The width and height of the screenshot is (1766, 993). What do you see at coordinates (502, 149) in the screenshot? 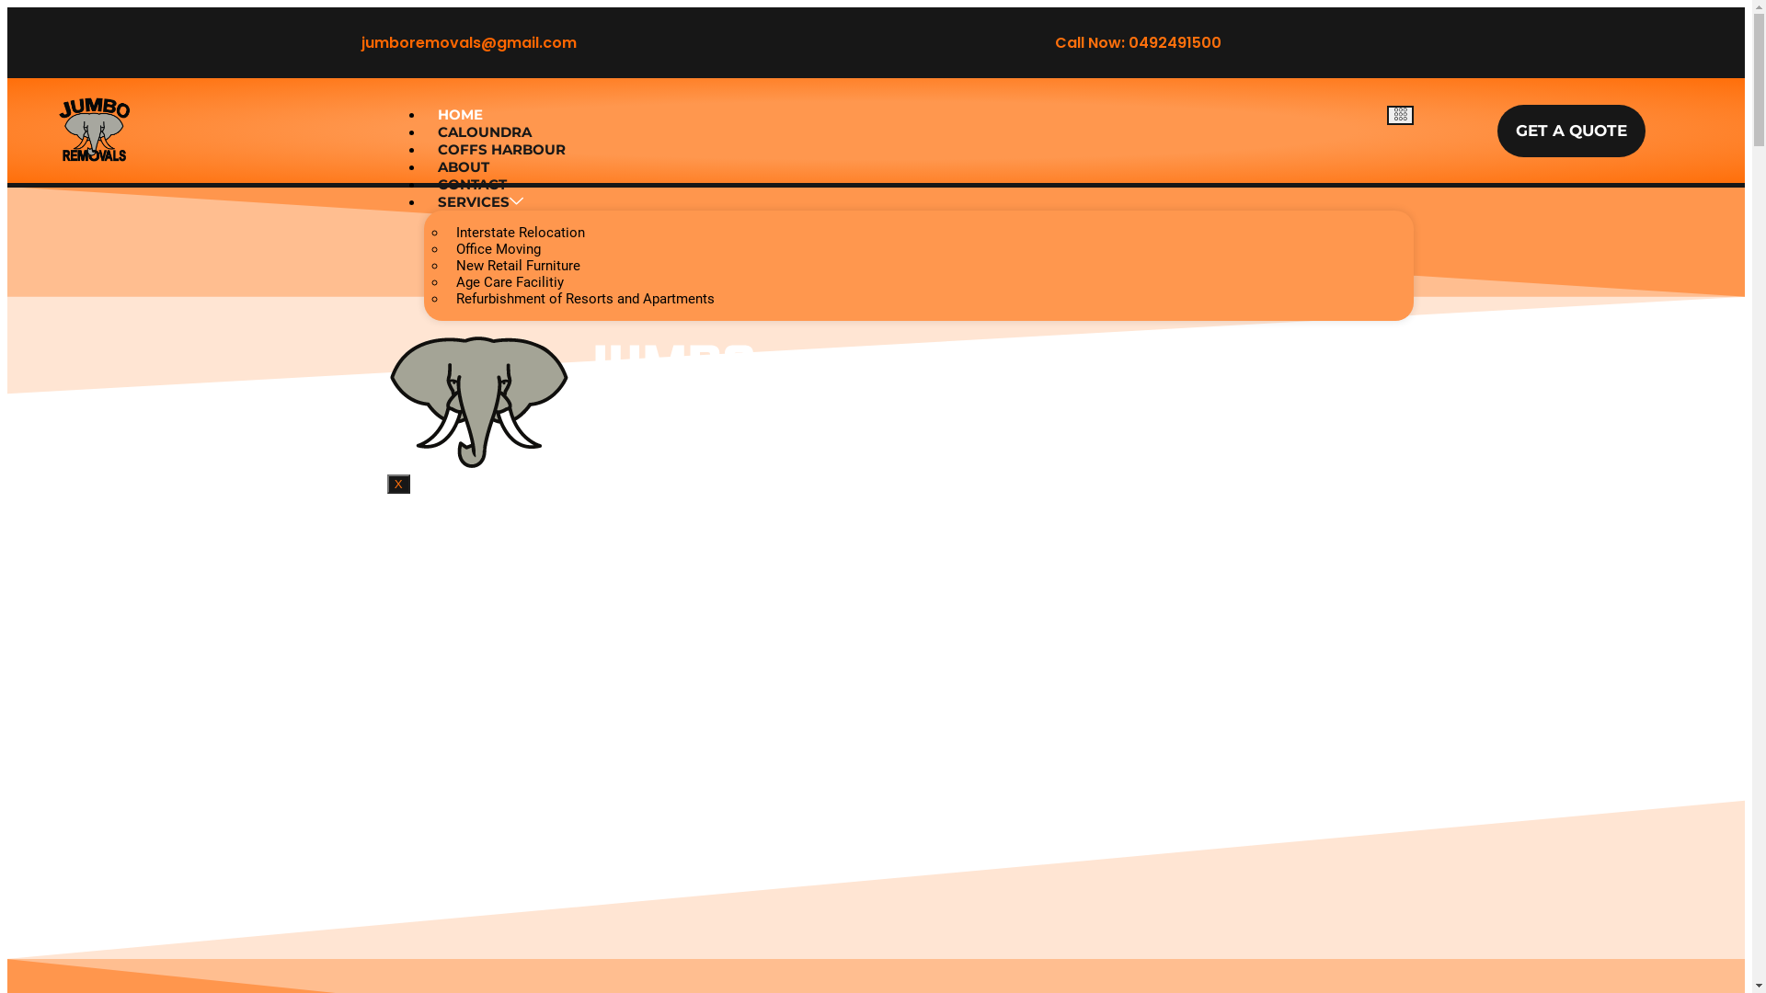
I see `COFFS HARBOUR` at bounding box center [502, 149].